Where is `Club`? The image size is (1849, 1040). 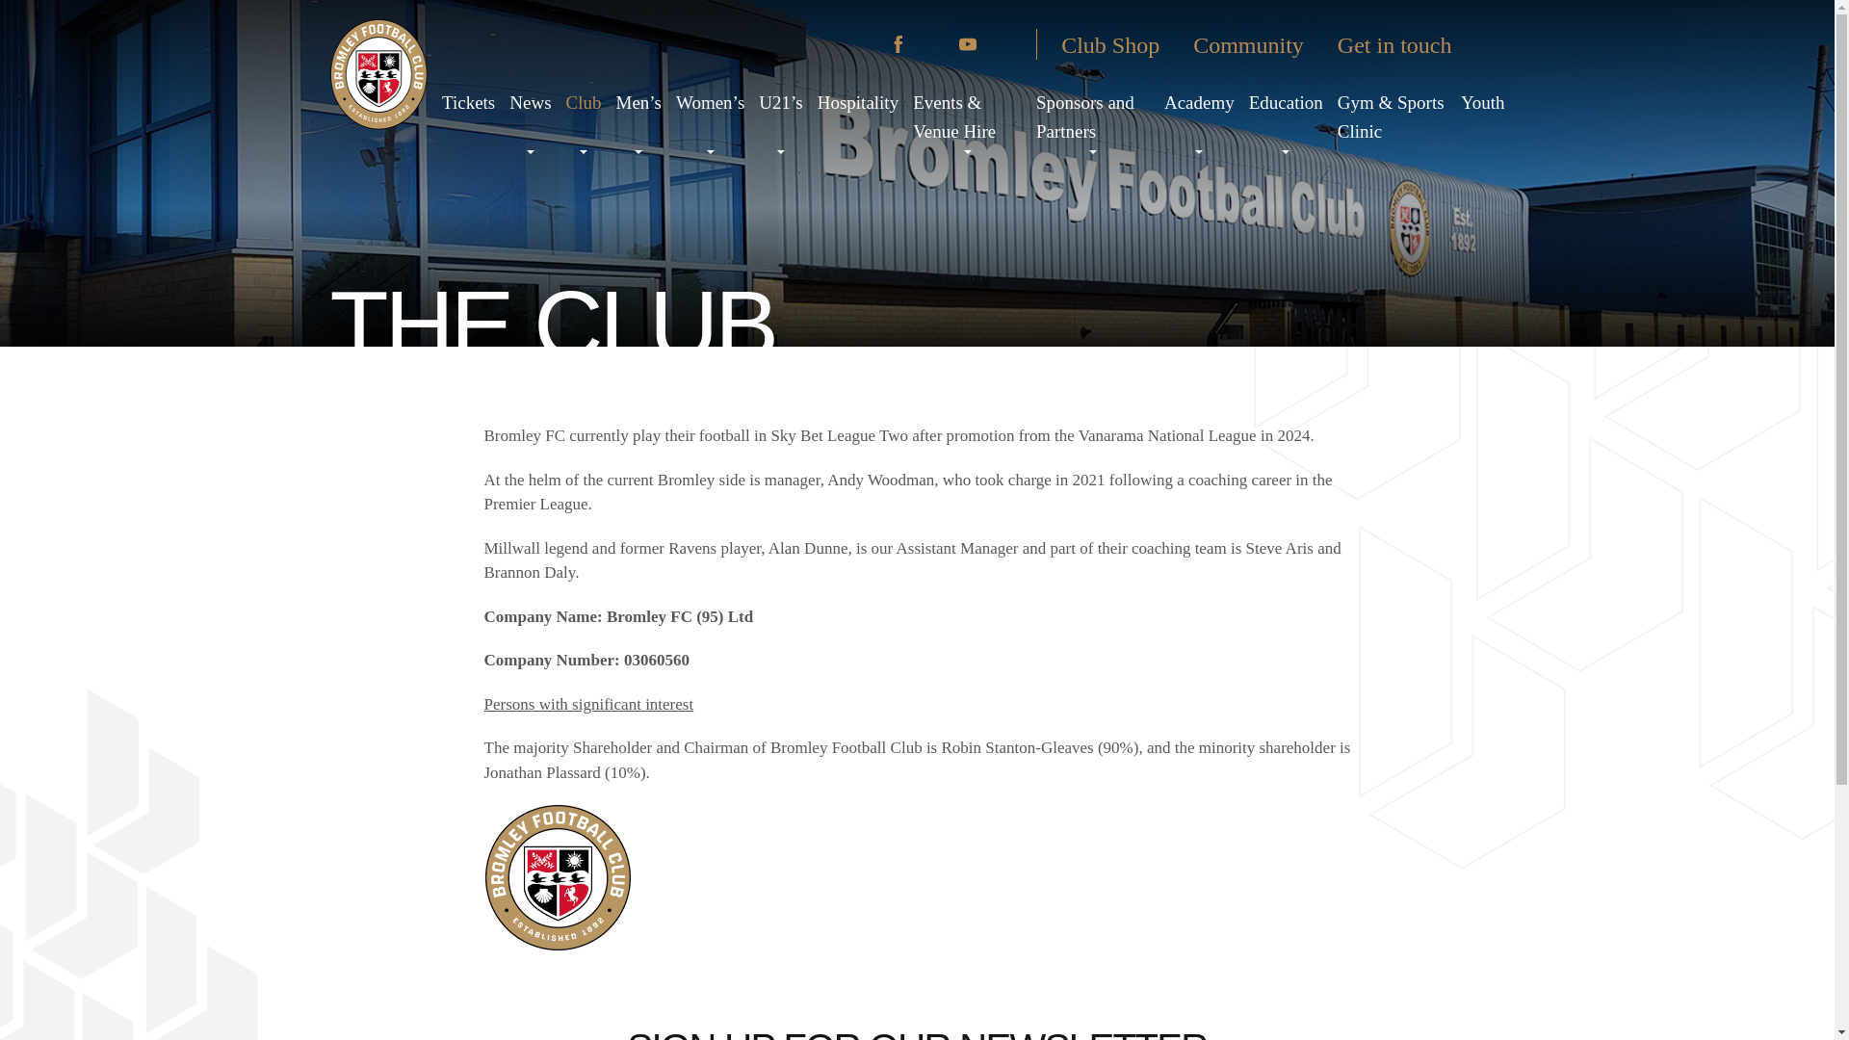 Club is located at coordinates (584, 102).